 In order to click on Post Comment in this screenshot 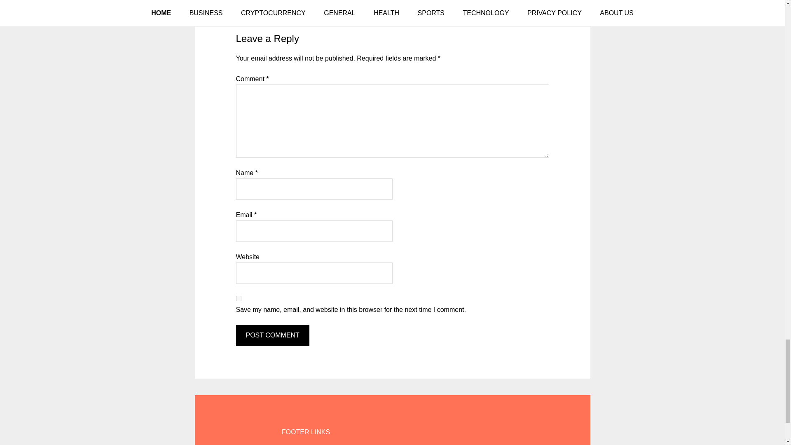, I will do `click(272, 335)`.